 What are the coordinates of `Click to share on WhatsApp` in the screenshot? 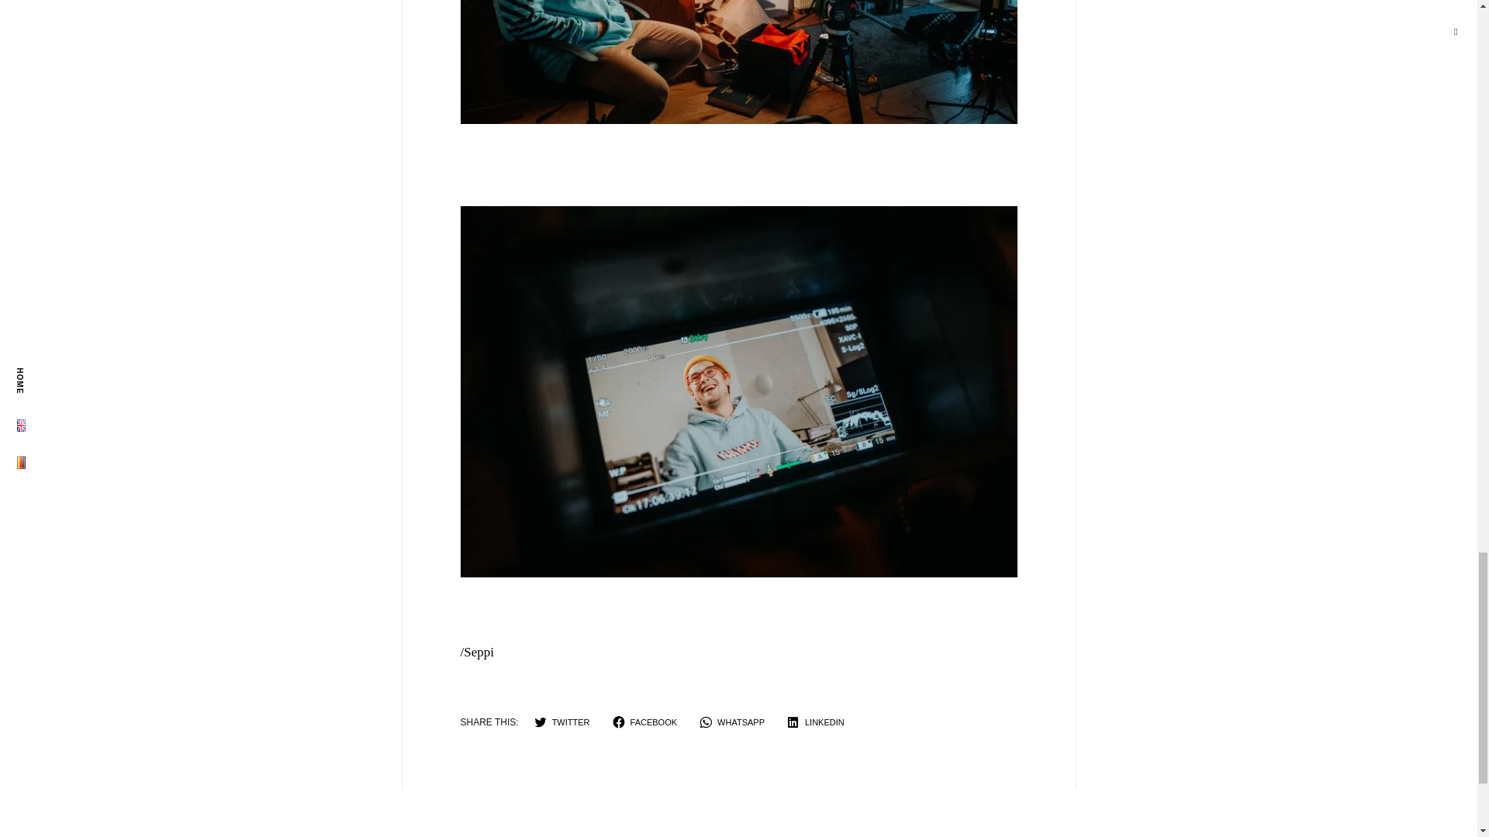 It's located at (732, 722).